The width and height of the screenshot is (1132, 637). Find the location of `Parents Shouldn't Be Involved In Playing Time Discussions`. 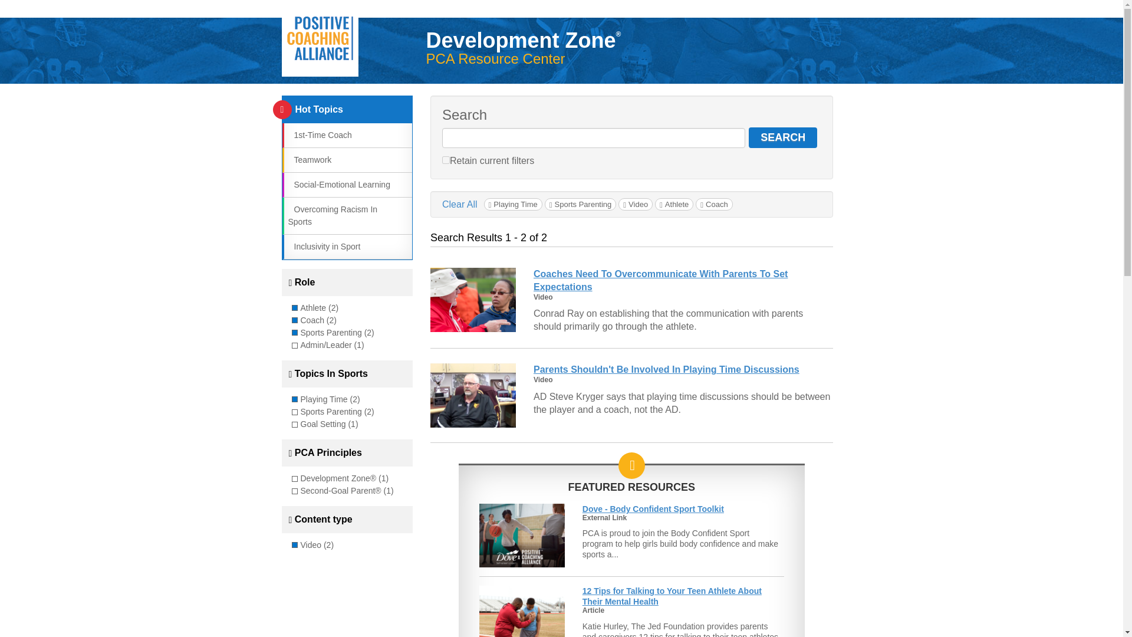

Parents Shouldn't Be Involved In Playing Time Discussions is located at coordinates (666, 369).